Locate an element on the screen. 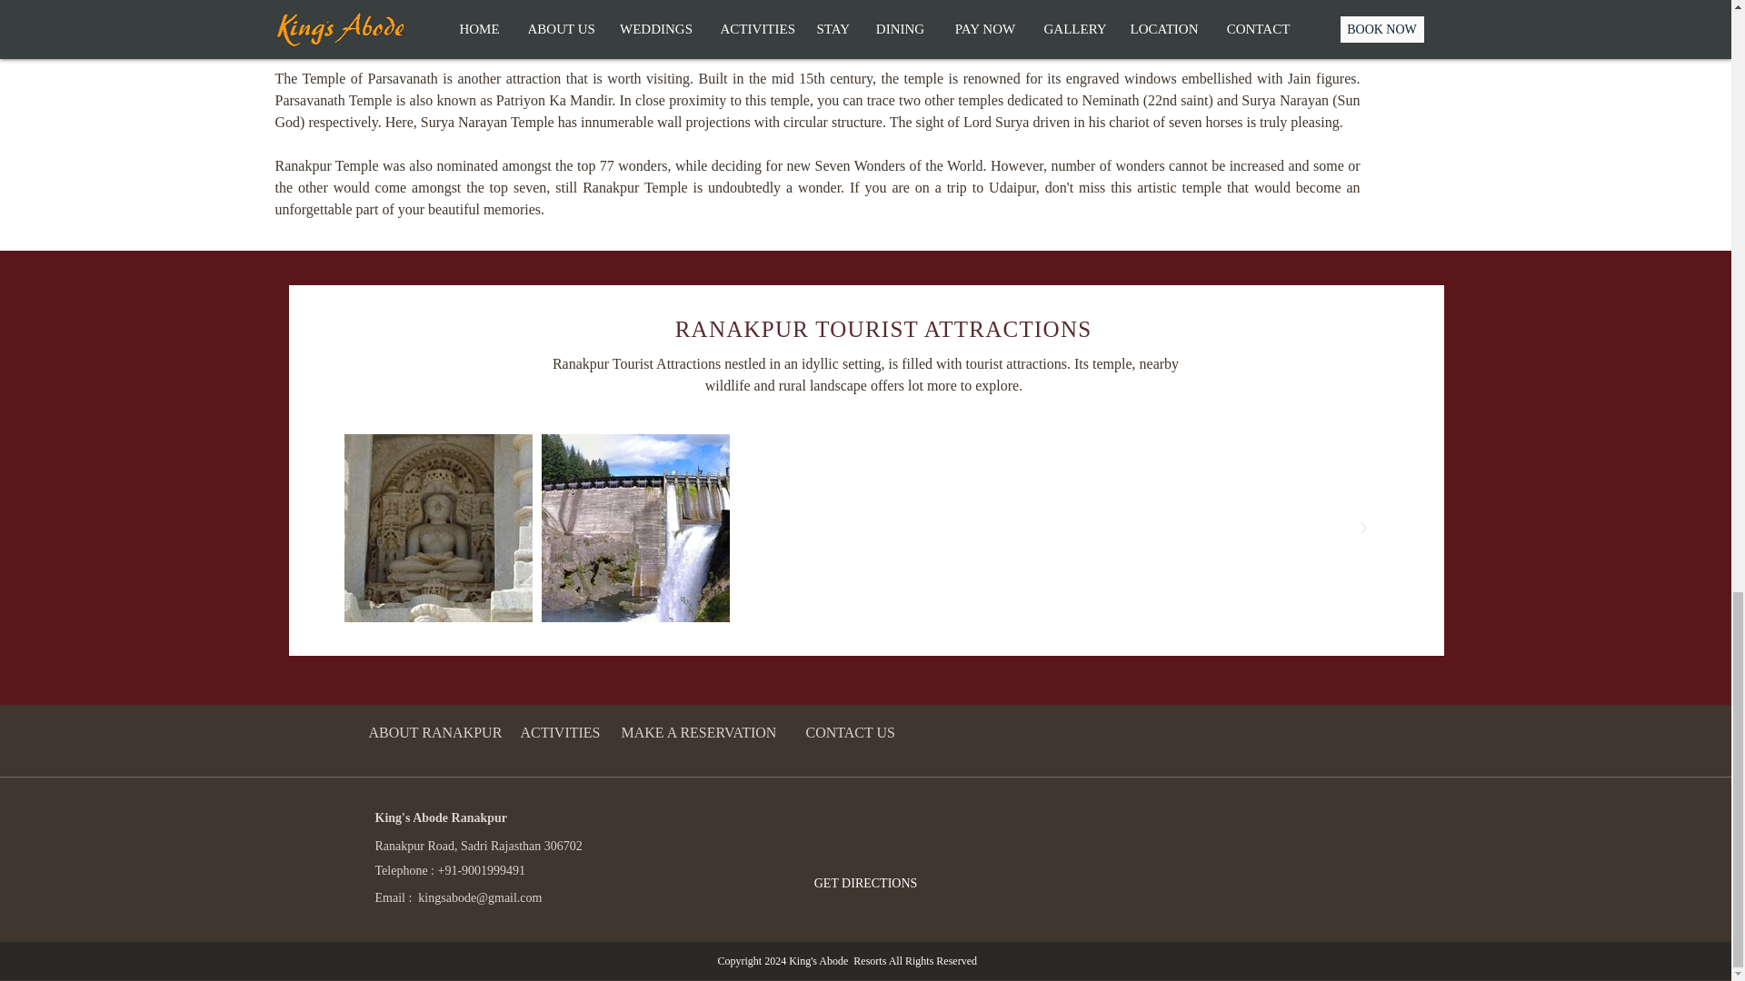 This screenshot has height=981, width=1745. ACTIVITIES is located at coordinates (560, 732).